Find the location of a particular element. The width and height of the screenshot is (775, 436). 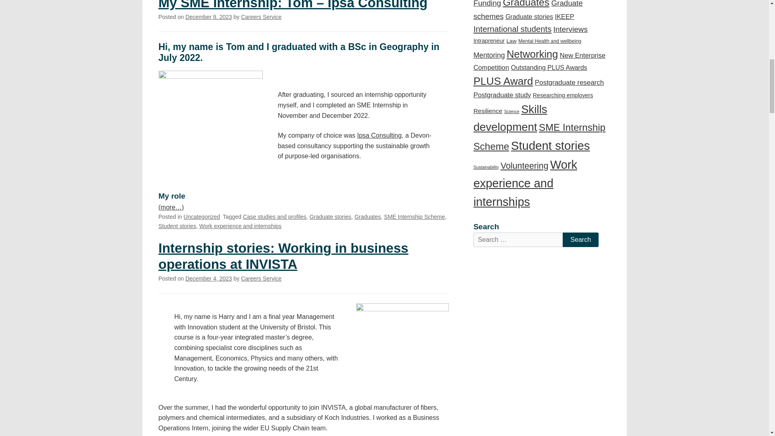

Graduate stories is located at coordinates (330, 217).